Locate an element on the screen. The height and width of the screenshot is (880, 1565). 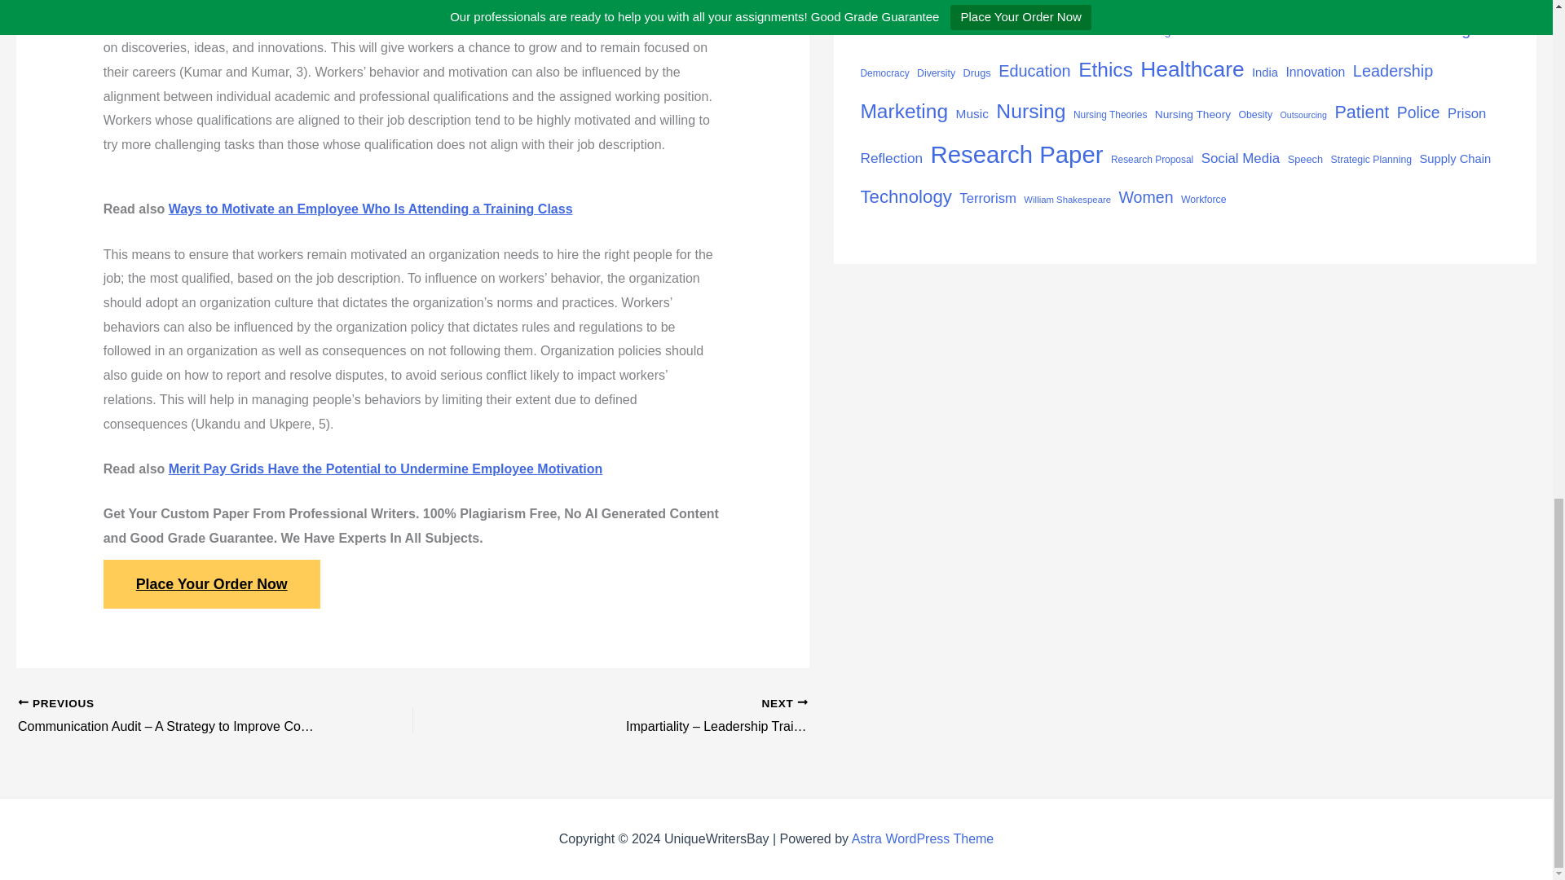
Crime is located at coordinates (1204, 29).